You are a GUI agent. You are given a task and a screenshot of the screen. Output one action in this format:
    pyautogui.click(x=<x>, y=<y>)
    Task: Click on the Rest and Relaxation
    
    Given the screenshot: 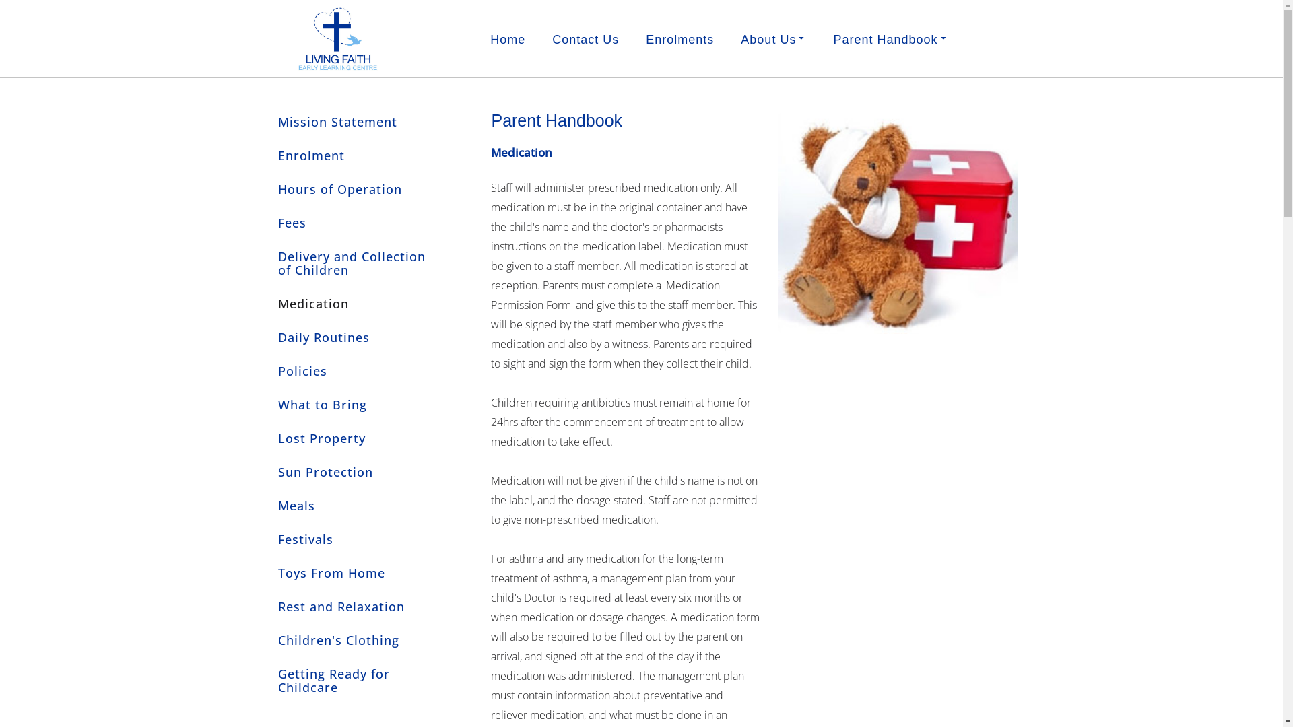 What is the action you would take?
    pyautogui.click(x=353, y=607)
    